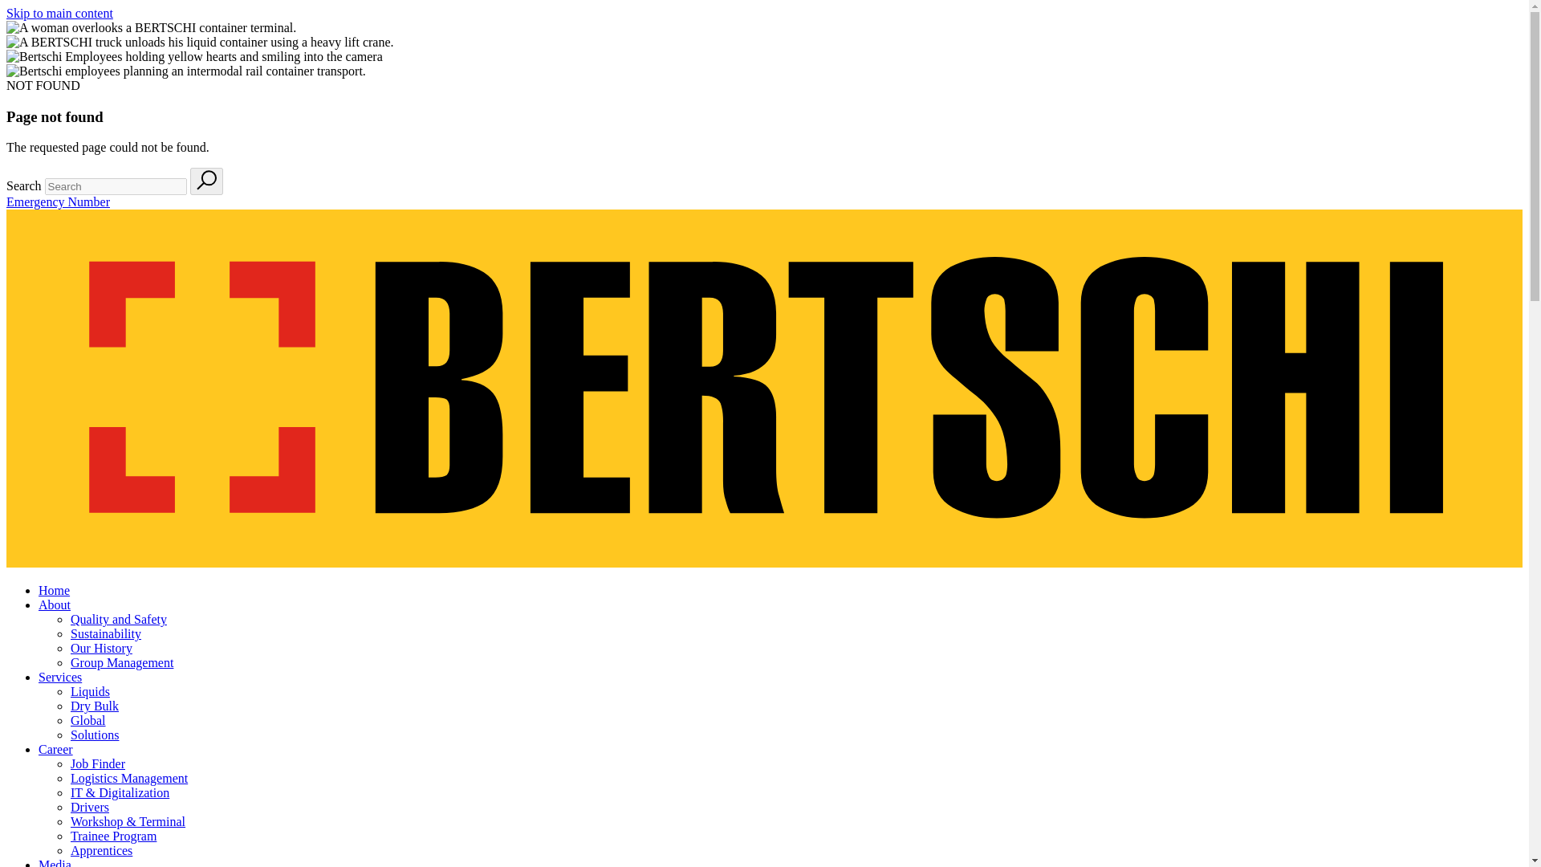  What do you see at coordinates (106, 633) in the screenshot?
I see `Sustainability` at bounding box center [106, 633].